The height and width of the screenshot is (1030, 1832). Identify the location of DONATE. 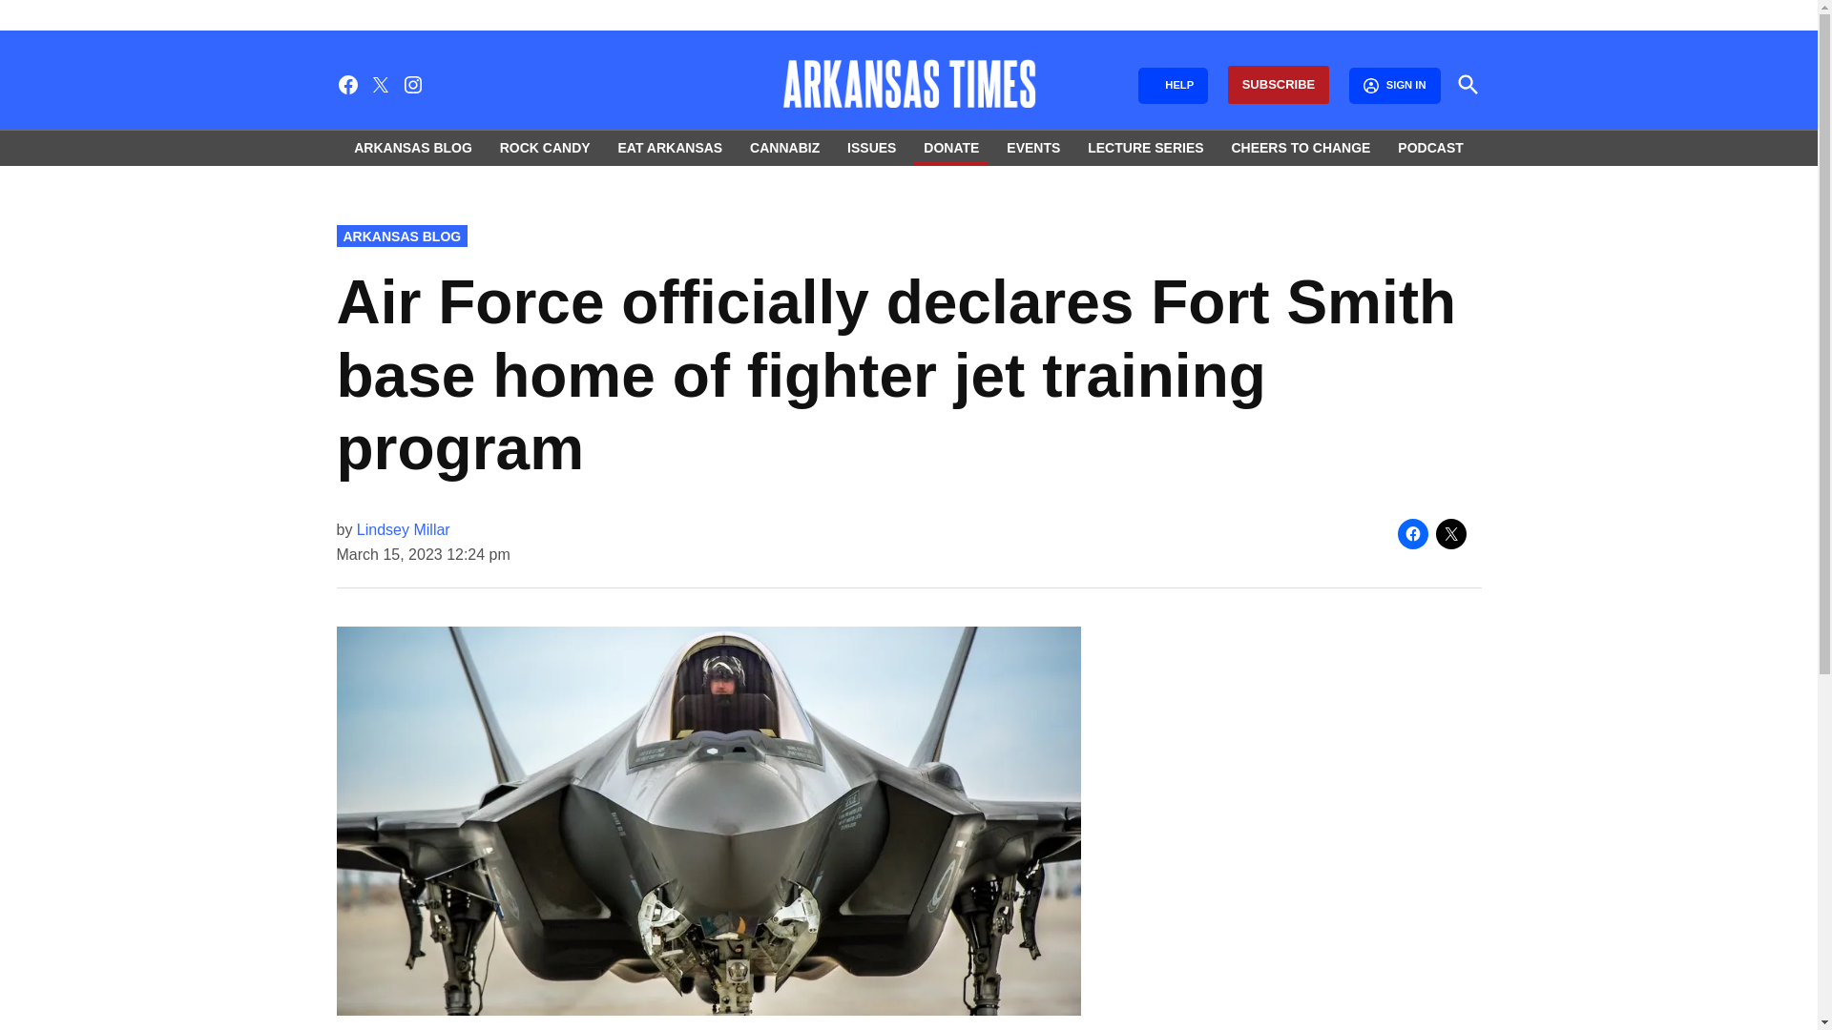
(951, 147).